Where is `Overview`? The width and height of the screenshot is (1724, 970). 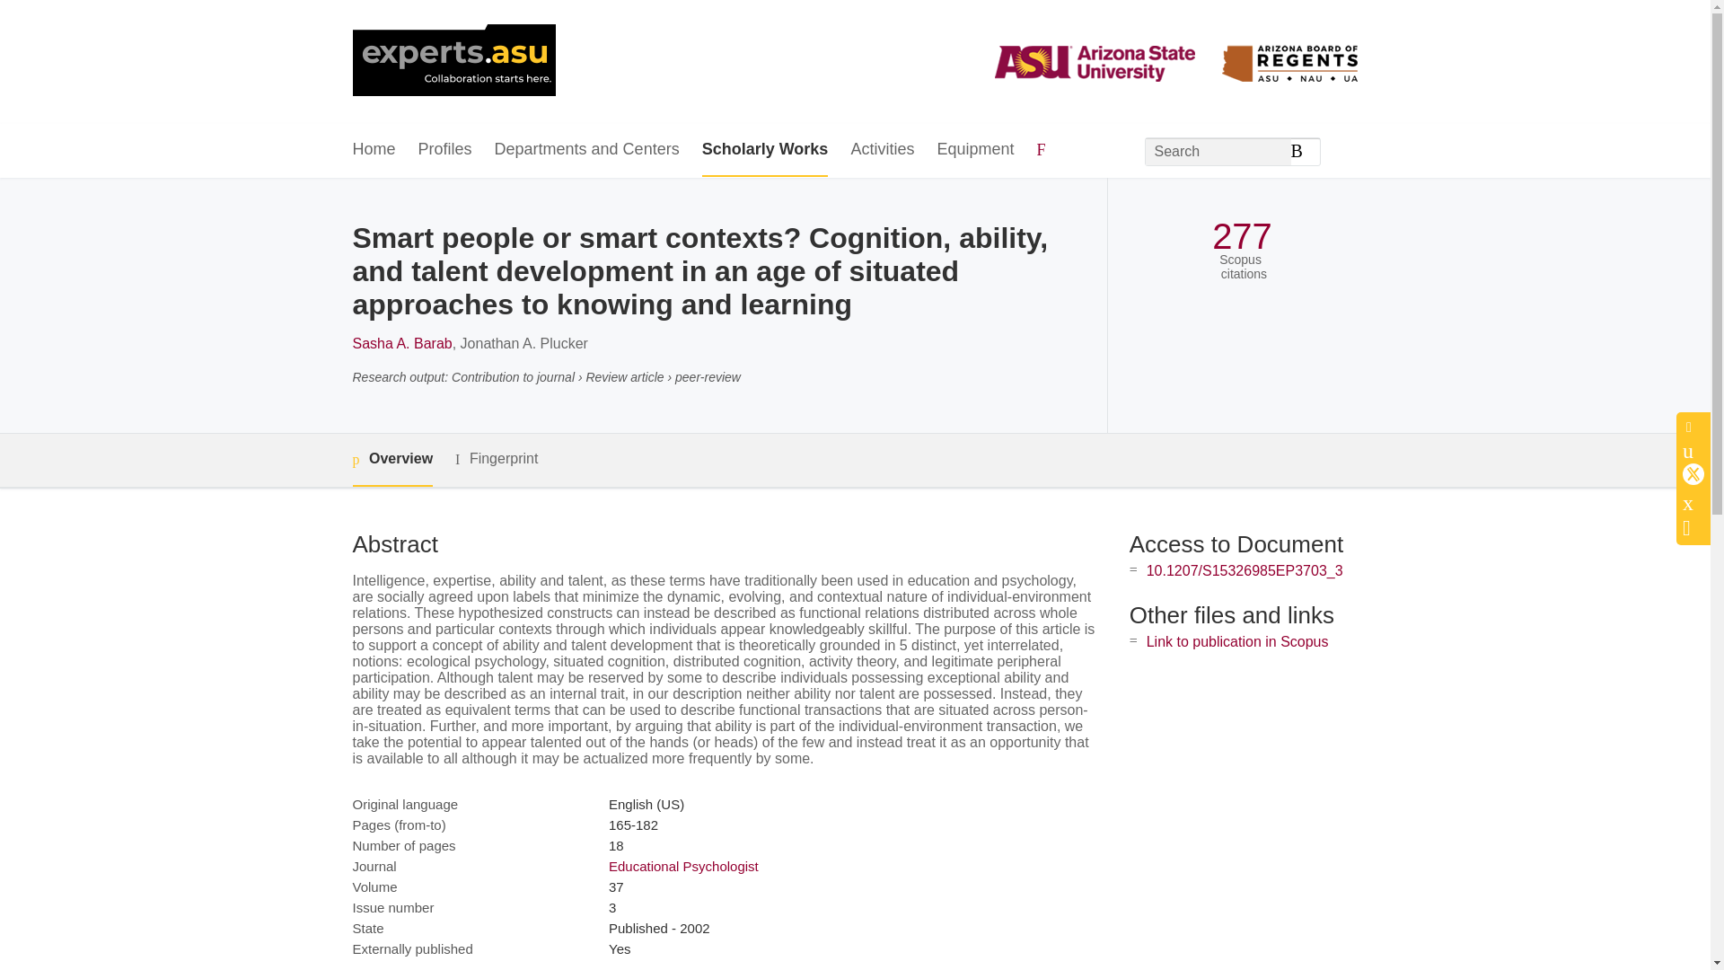
Overview is located at coordinates (391, 460).